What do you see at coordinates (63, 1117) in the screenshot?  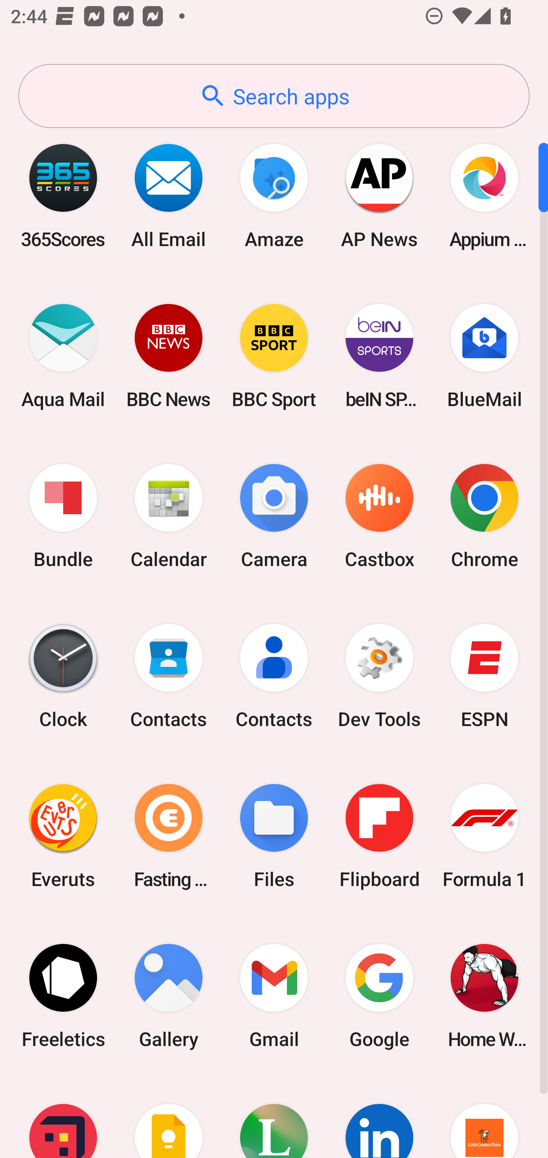 I see `Hotels.com` at bounding box center [63, 1117].